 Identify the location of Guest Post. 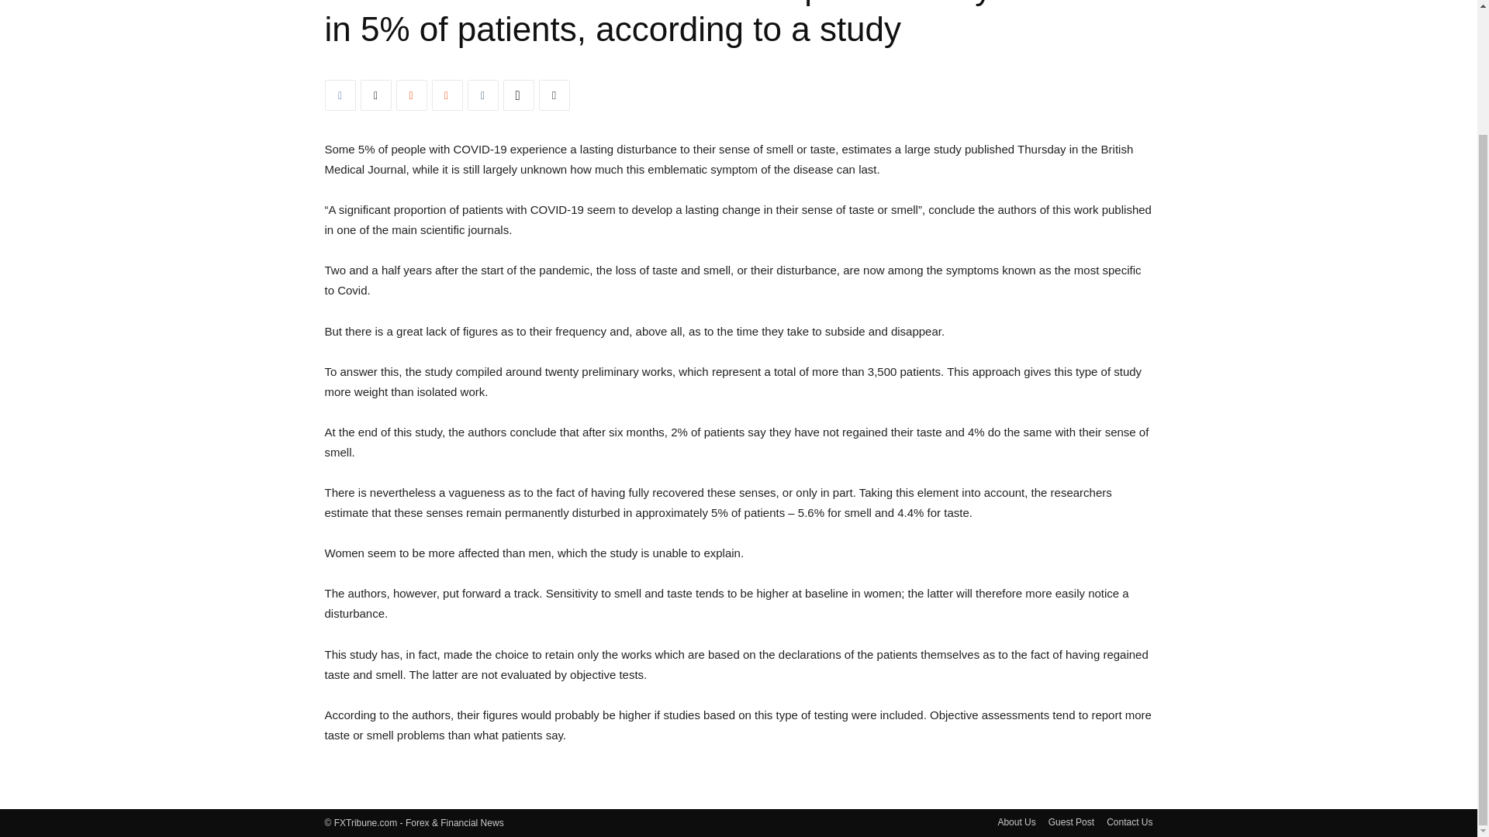
(1071, 821).